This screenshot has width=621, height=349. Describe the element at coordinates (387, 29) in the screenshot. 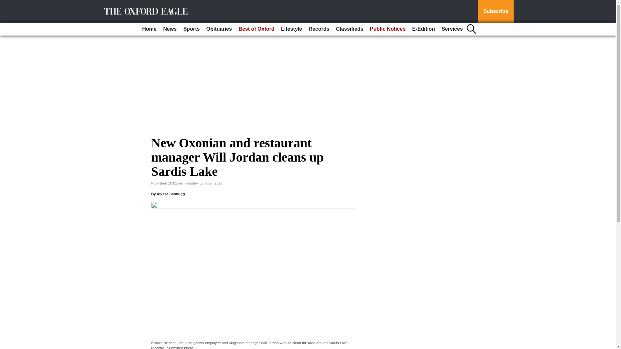

I see `Public Notices` at that location.